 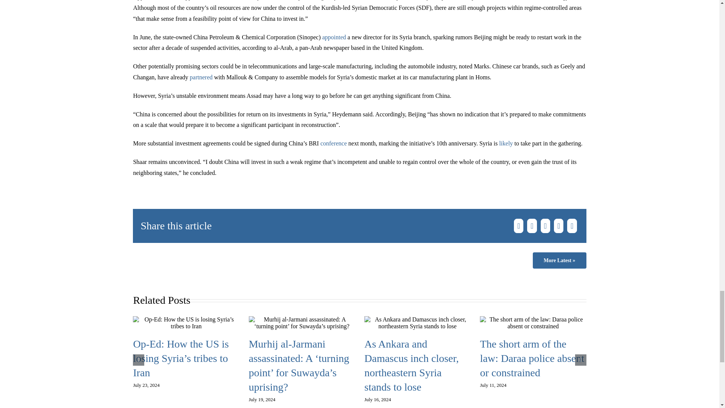 I want to click on The short arm of the law: Daraa police absent or constrained, so click(x=532, y=358).